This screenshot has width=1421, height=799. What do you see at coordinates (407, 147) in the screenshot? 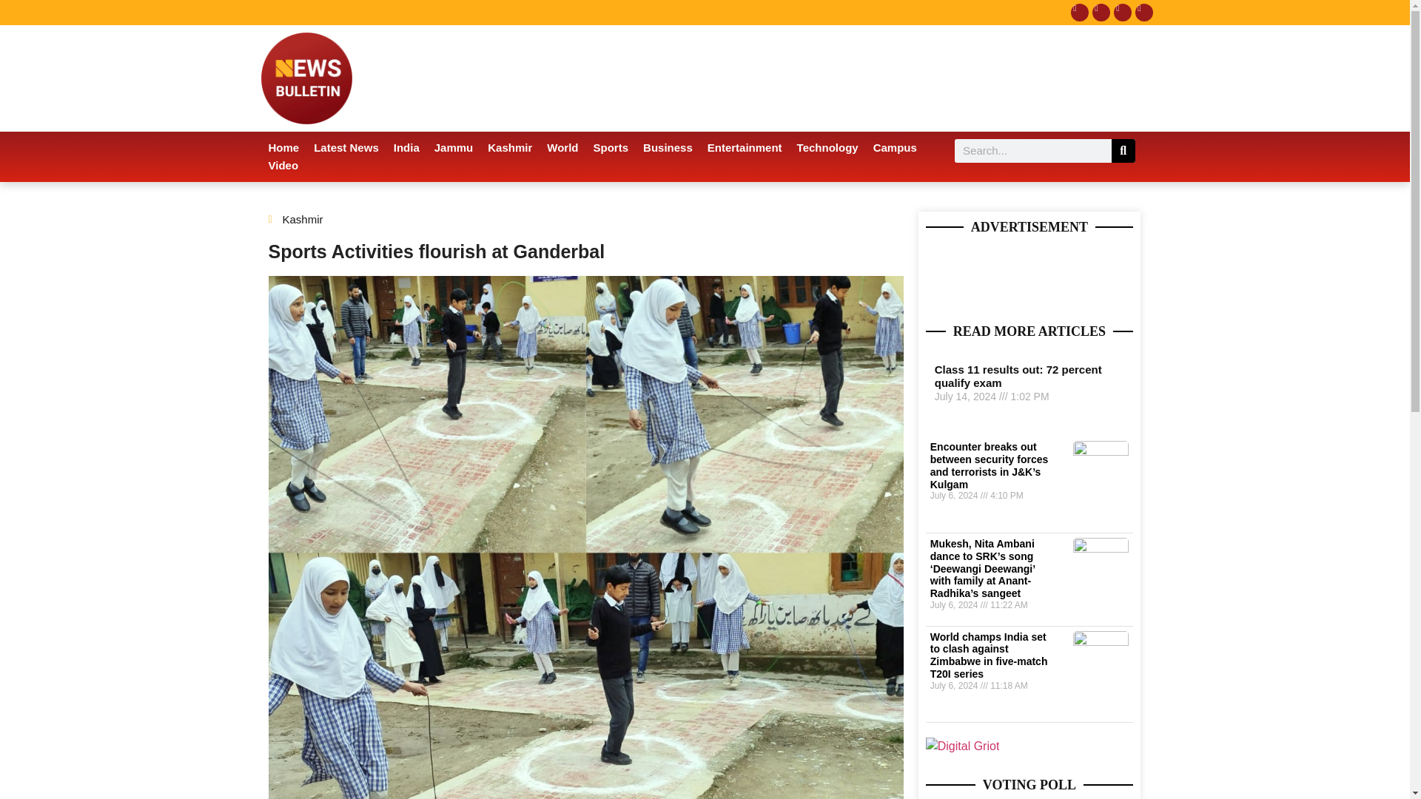
I see `India` at bounding box center [407, 147].